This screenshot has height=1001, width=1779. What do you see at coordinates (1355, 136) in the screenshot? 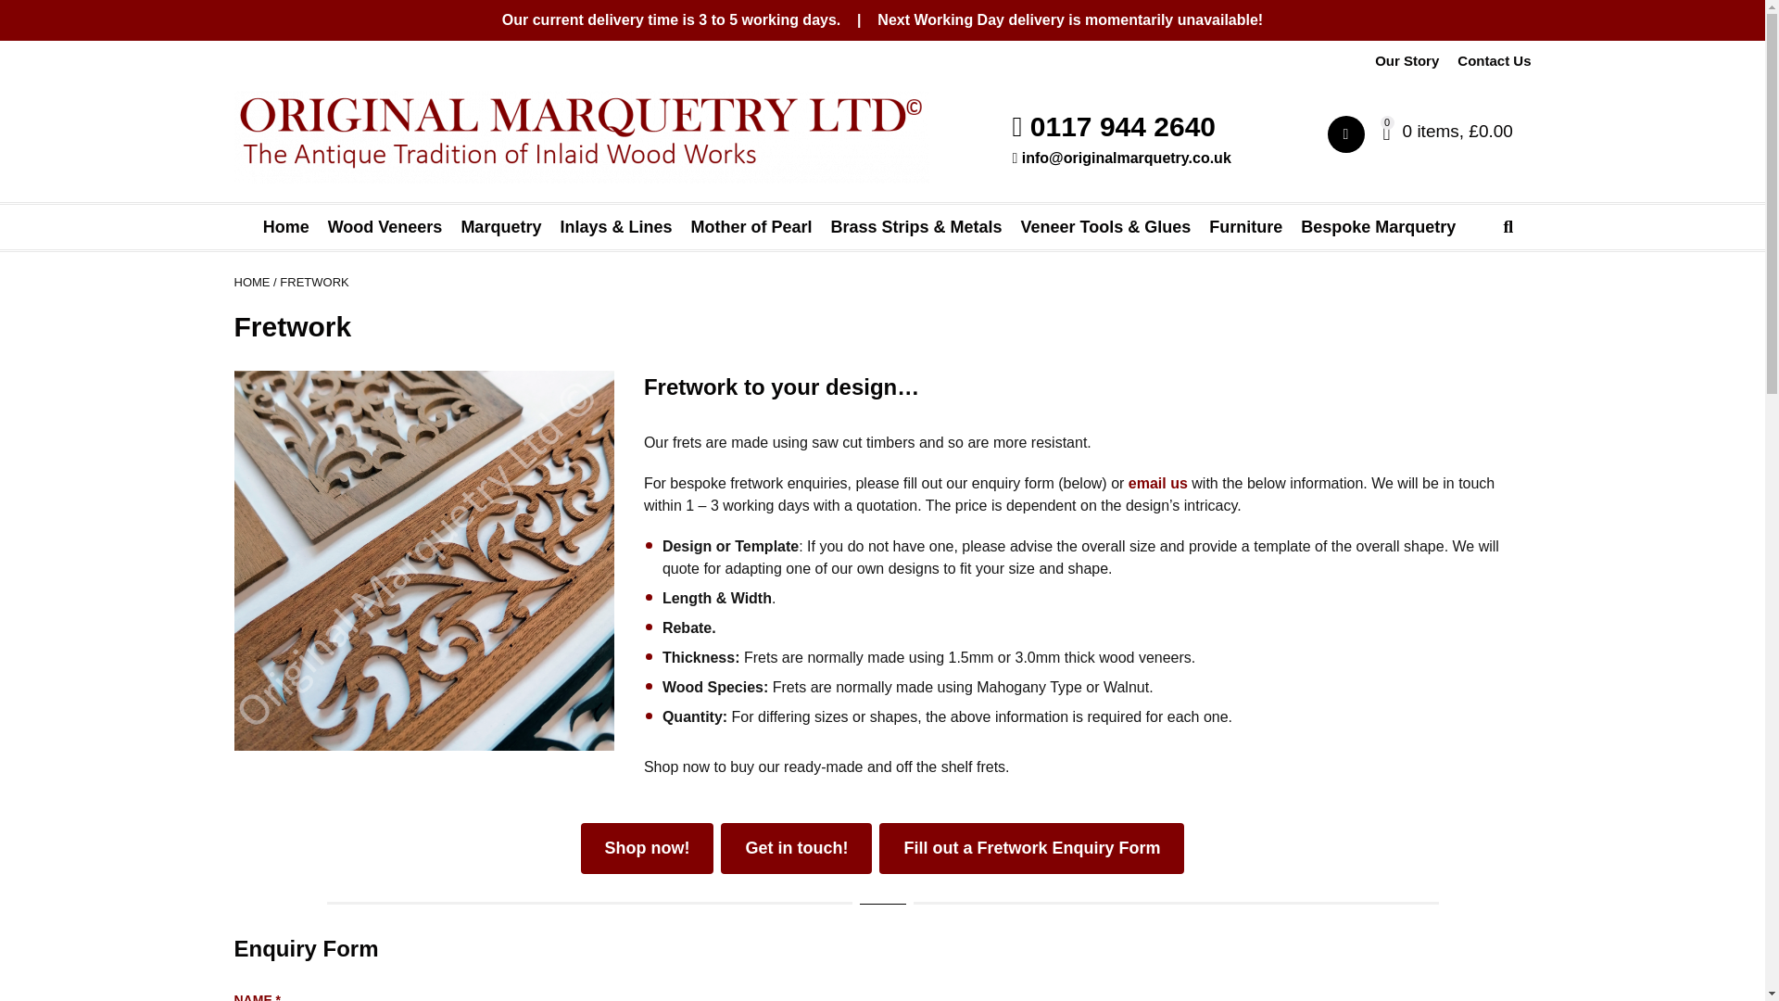
I see `My Account` at bounding box center [1355, 136].